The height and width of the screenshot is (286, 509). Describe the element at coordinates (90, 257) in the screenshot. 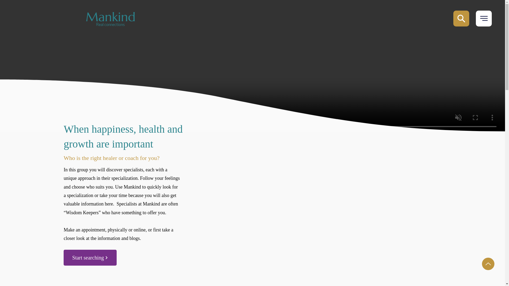

I see `Start searching` at that location.